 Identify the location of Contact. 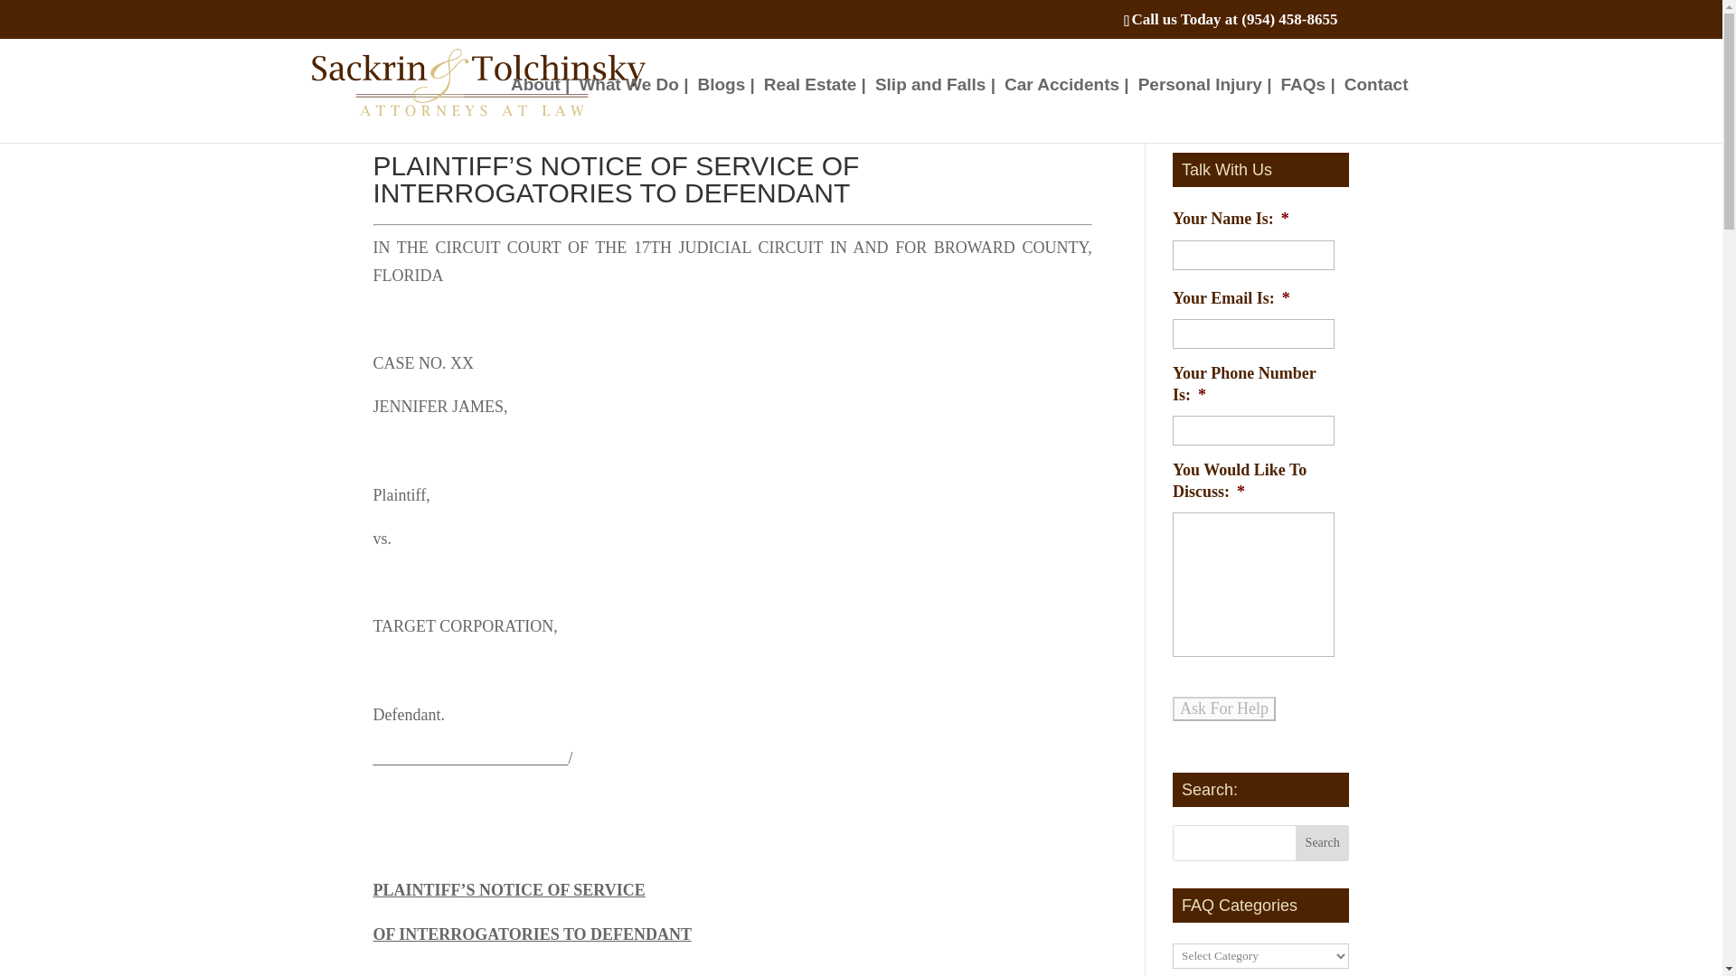
(1376, 110).